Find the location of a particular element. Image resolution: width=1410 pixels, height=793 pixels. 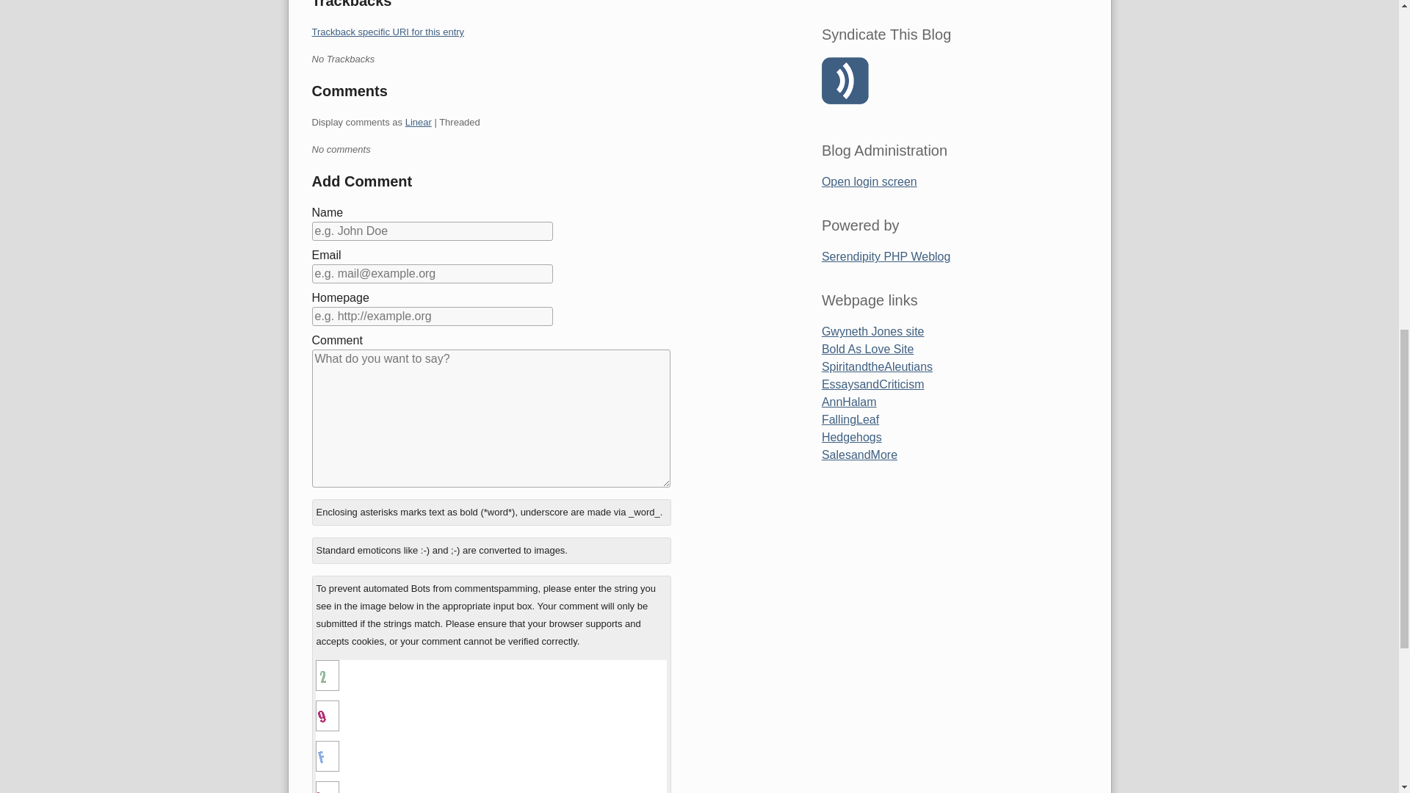

Gwyneth Jones site is located at coordinates (873, 331).